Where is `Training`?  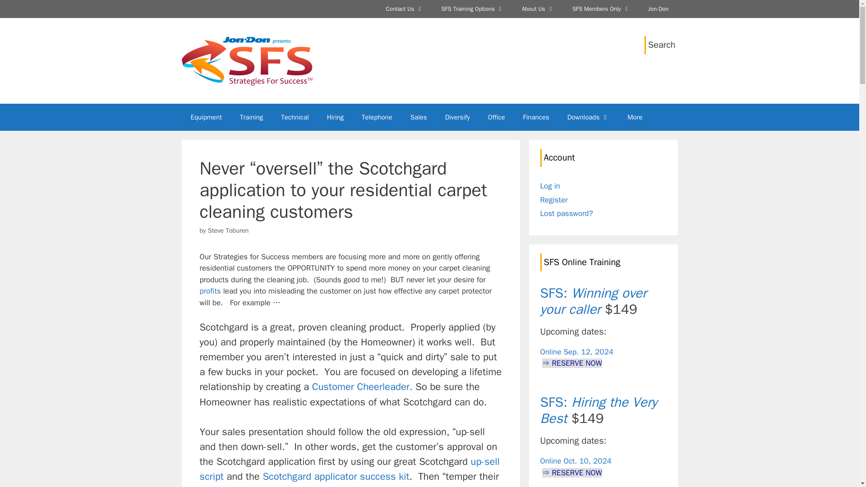
Training is located at coordinates (251, 117).